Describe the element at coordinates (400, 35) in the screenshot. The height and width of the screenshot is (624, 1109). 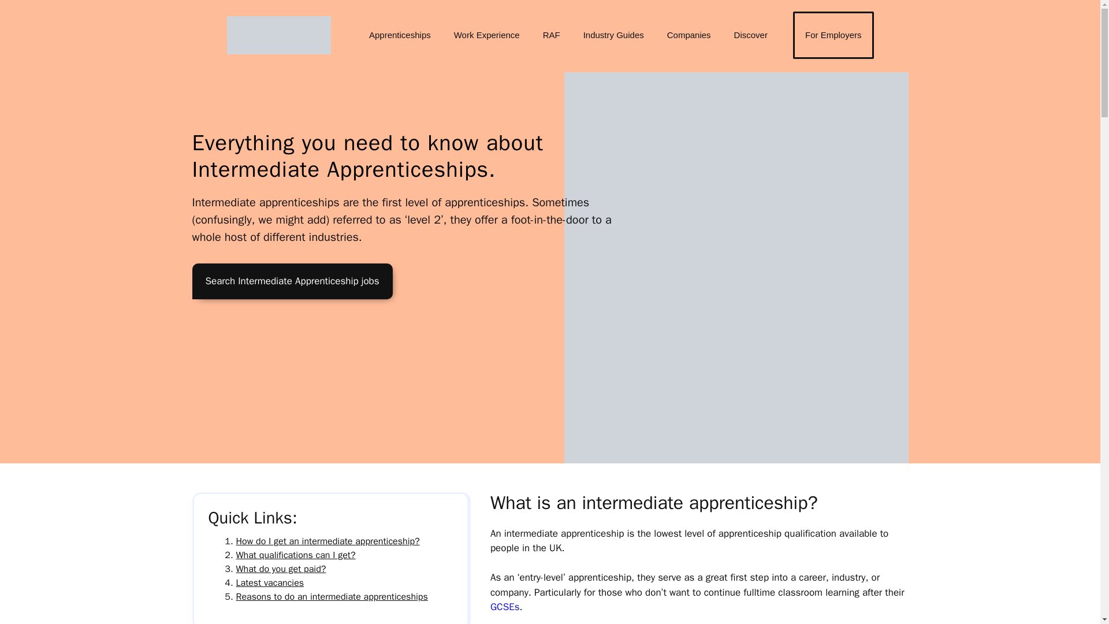
I see `Apprenticeships` at that location.